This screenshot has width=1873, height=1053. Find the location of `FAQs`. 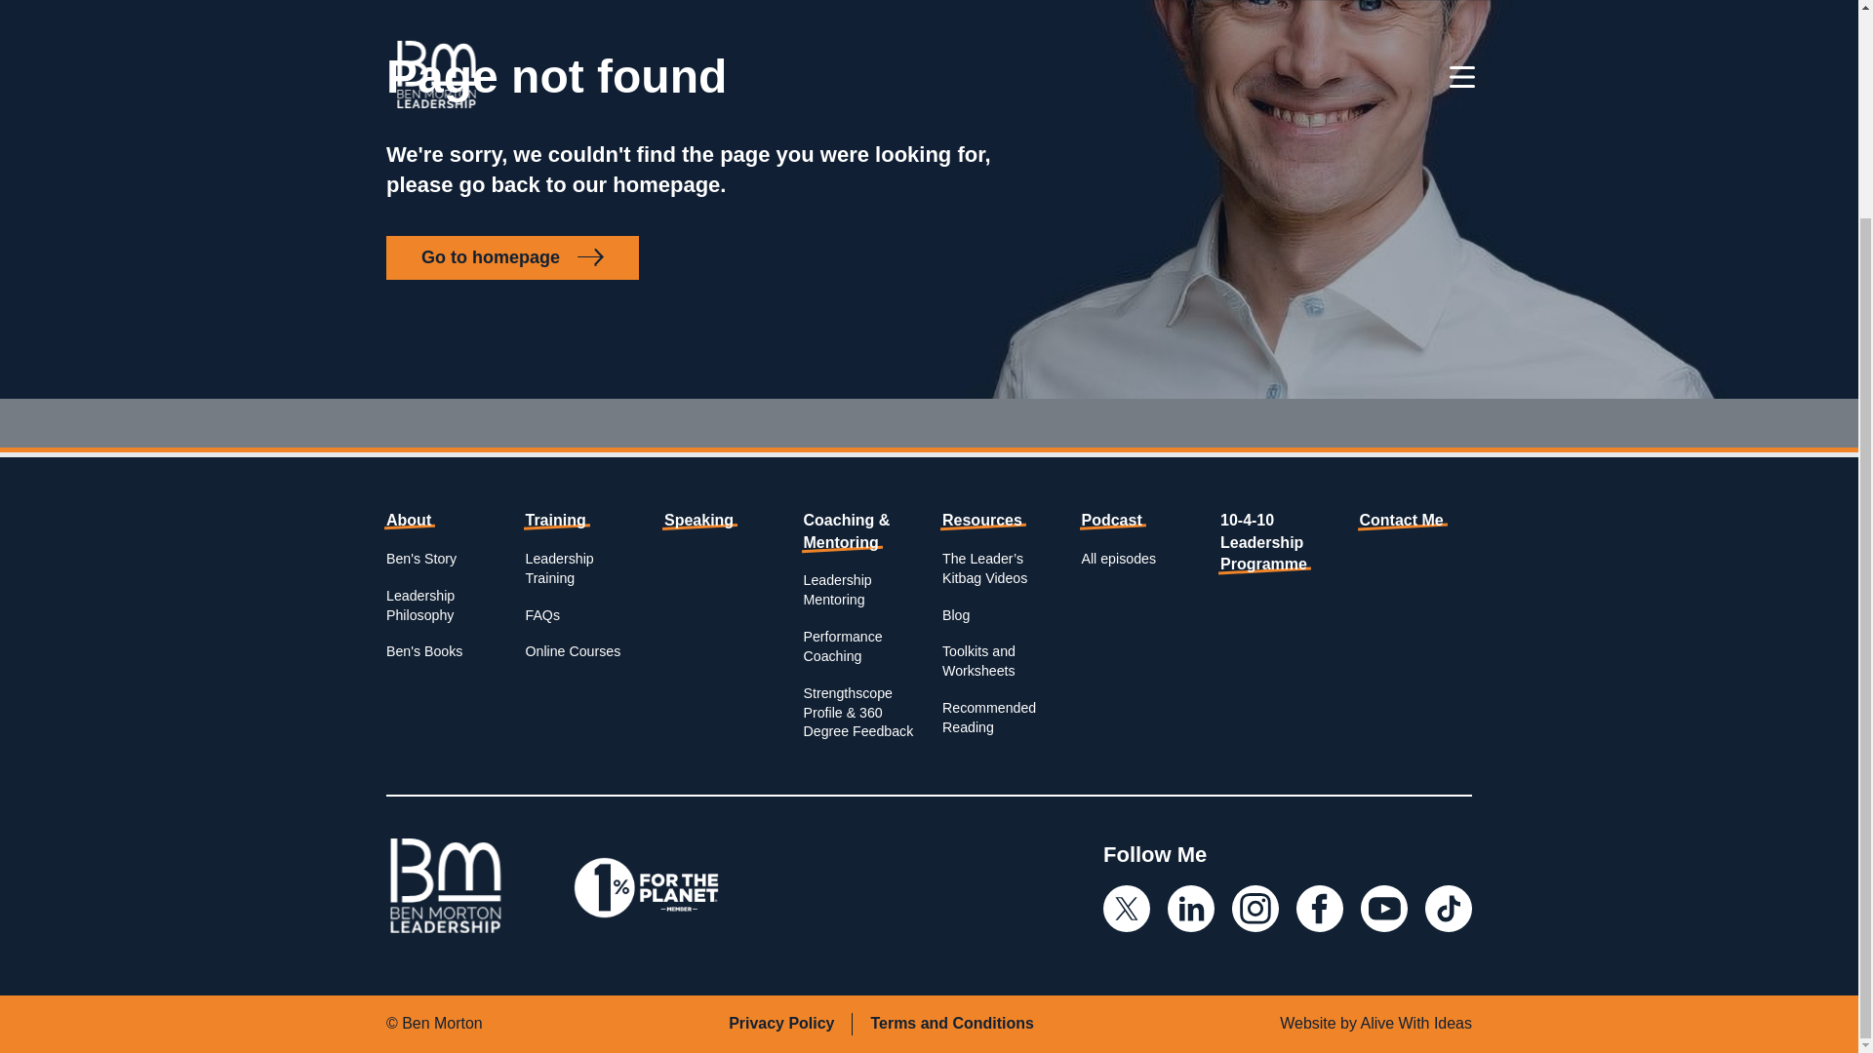

FAQs is located at coordinates (540, 614).